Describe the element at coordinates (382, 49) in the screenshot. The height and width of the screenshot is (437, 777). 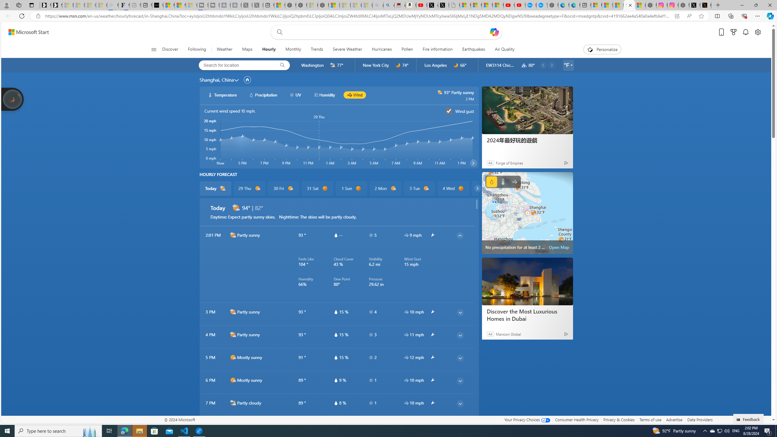
I see `Hurricanes` at that location.